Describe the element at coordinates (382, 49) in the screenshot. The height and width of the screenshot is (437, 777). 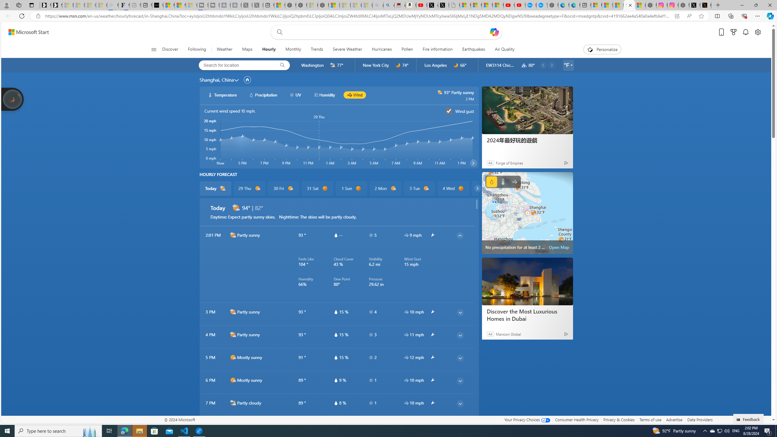
I see `Hurricanes` at that location.